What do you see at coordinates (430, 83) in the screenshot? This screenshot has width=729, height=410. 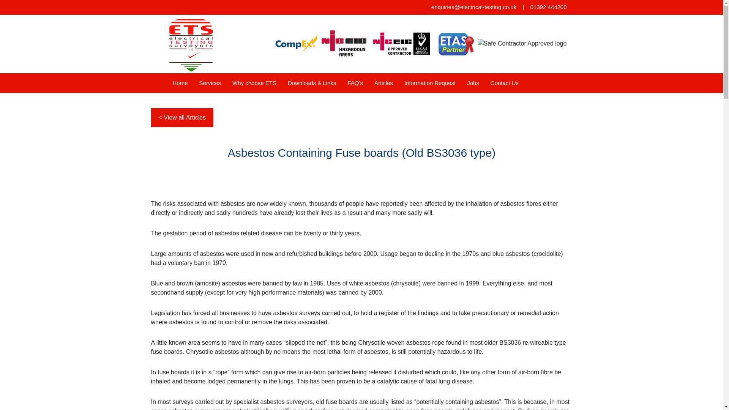 I see `Information Request` at bounding box center [430, 83].